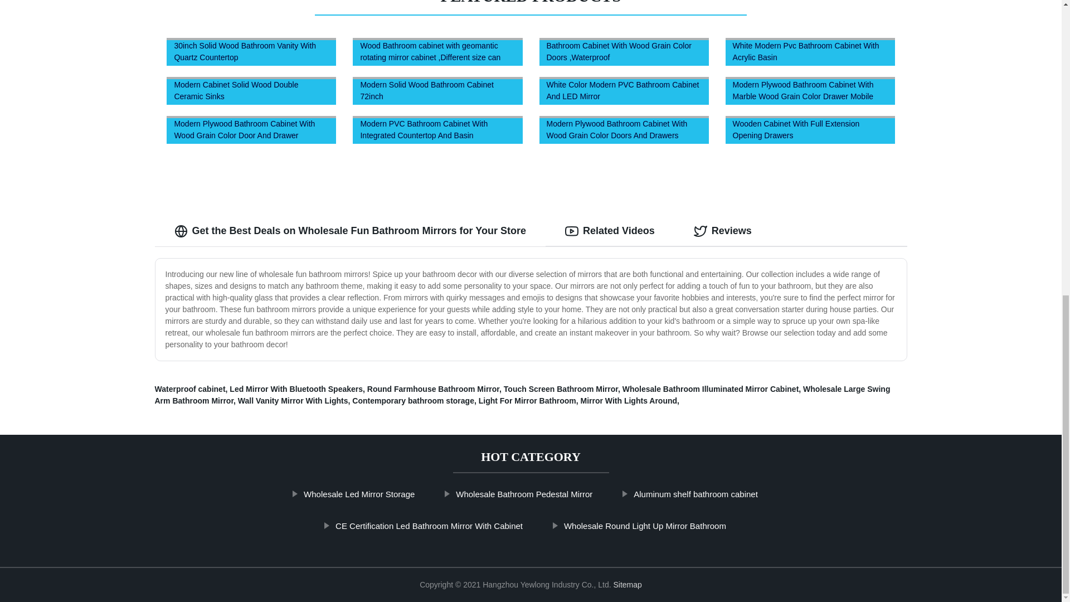 The image size is (1070, 602). Describe the element at coordinates (251, 52) in the screenshot. I see `30inch Solid Wood Bathroom Vanity With Quartz Countertop` at that location.